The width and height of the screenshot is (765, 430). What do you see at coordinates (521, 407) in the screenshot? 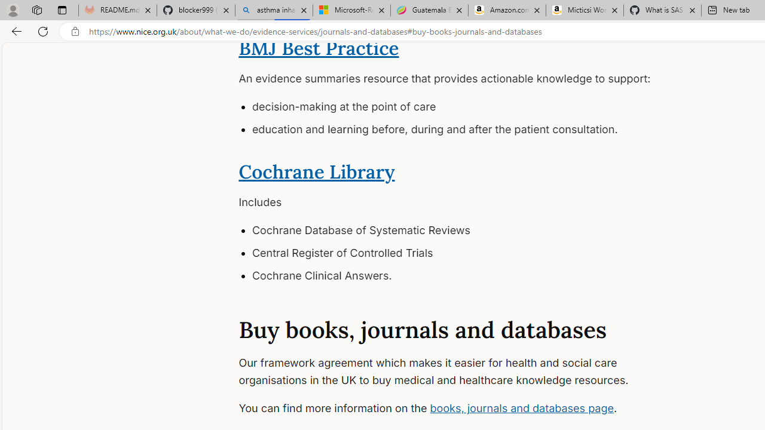
I see `books, journals and databases page` at bounding box center [521, 407].